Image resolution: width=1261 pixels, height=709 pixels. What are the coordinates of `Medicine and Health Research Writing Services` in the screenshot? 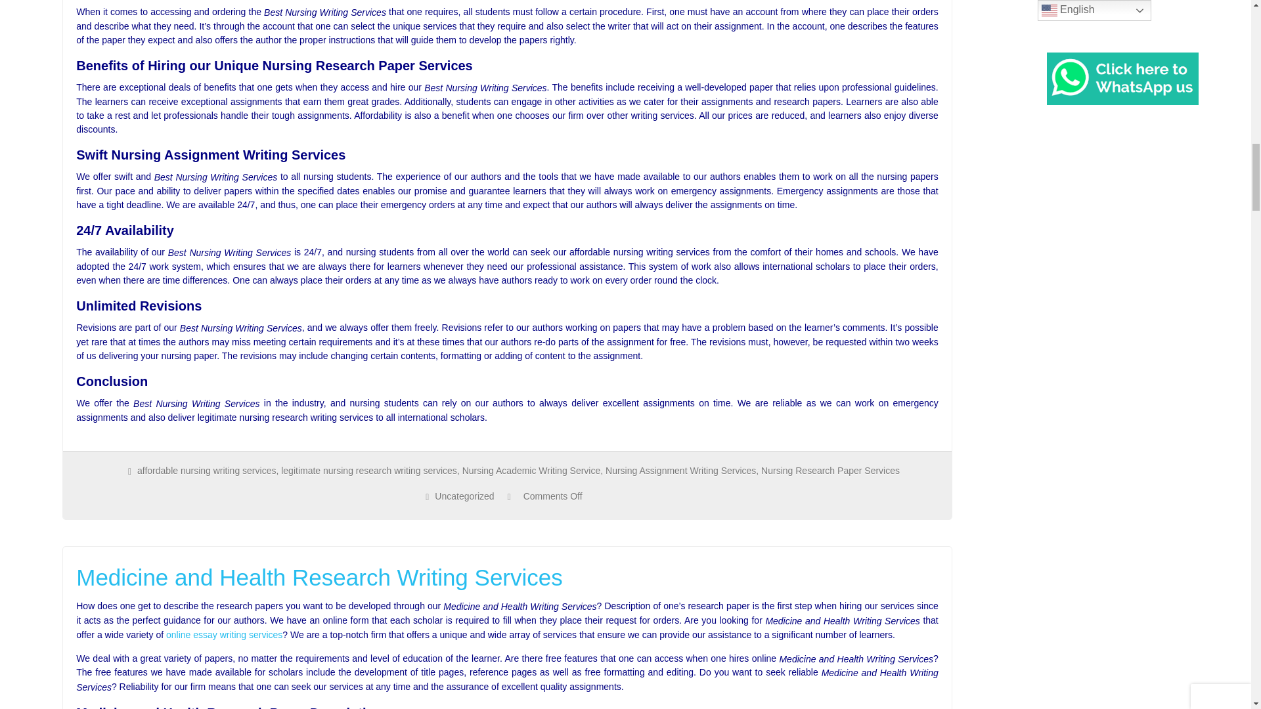 It's located at (507, 577).